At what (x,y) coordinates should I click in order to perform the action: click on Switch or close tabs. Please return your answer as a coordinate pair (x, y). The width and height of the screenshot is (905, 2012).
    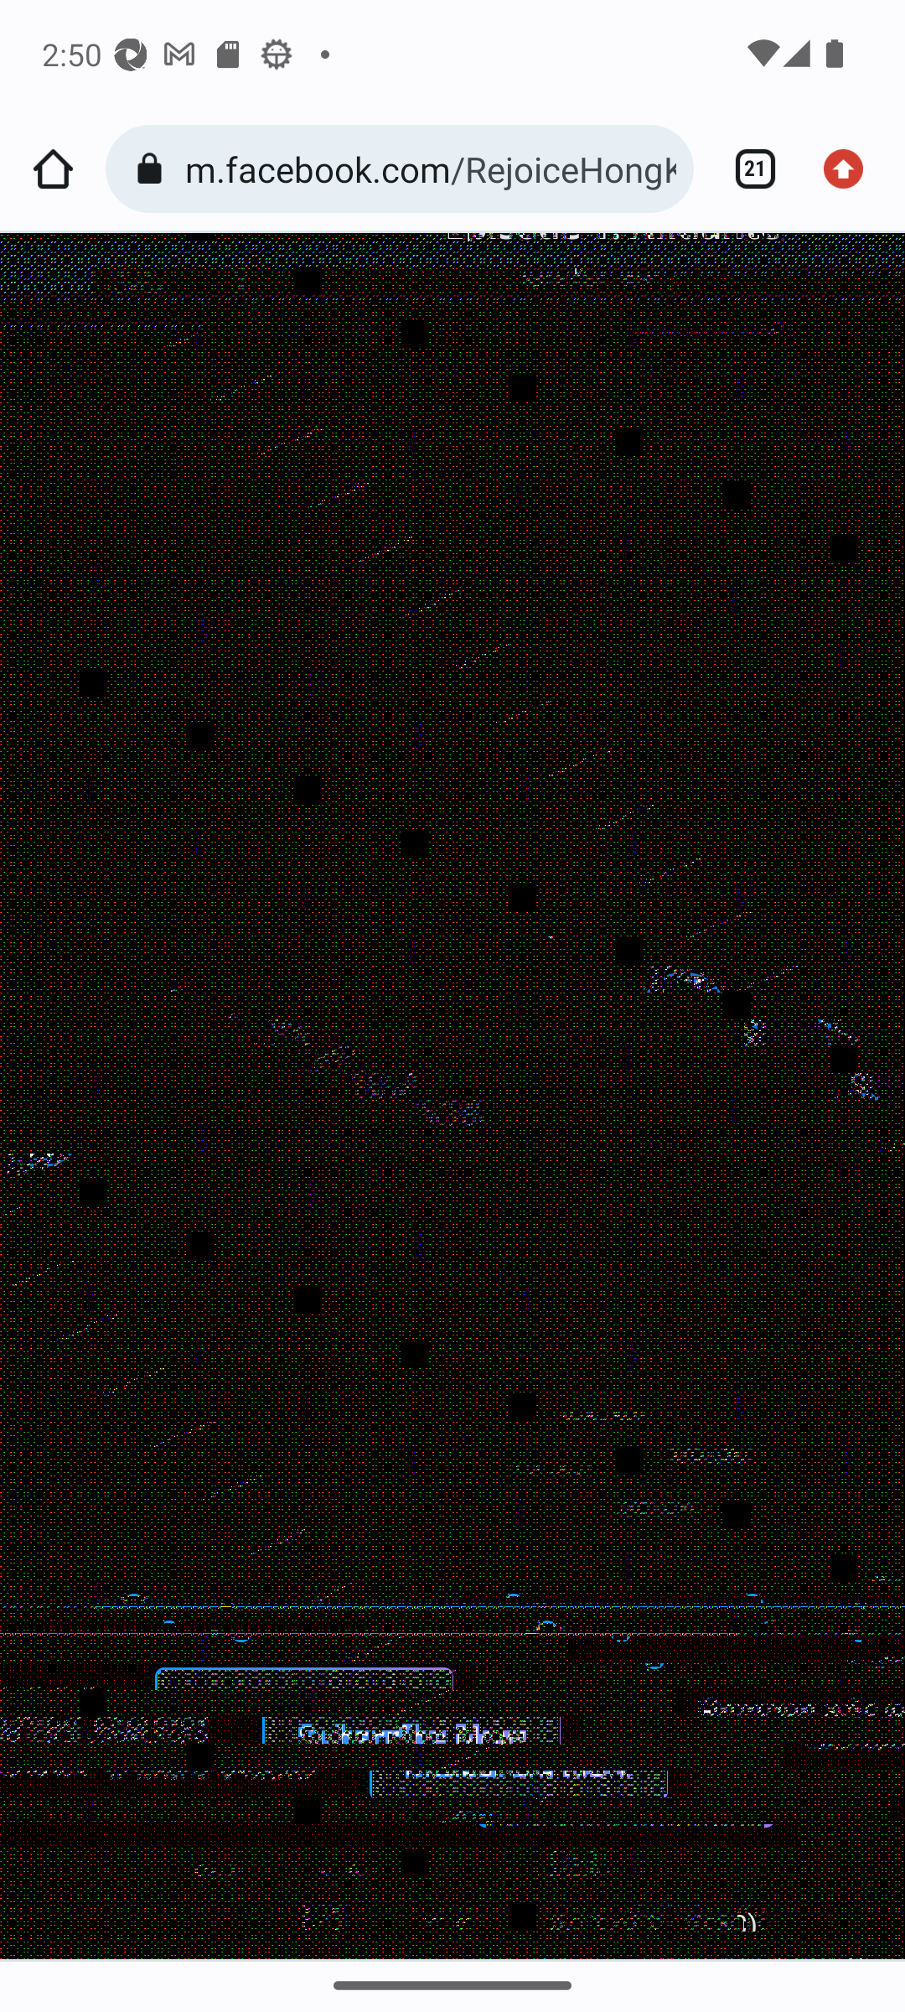
    Looking at the image, I should click on (746, 169).